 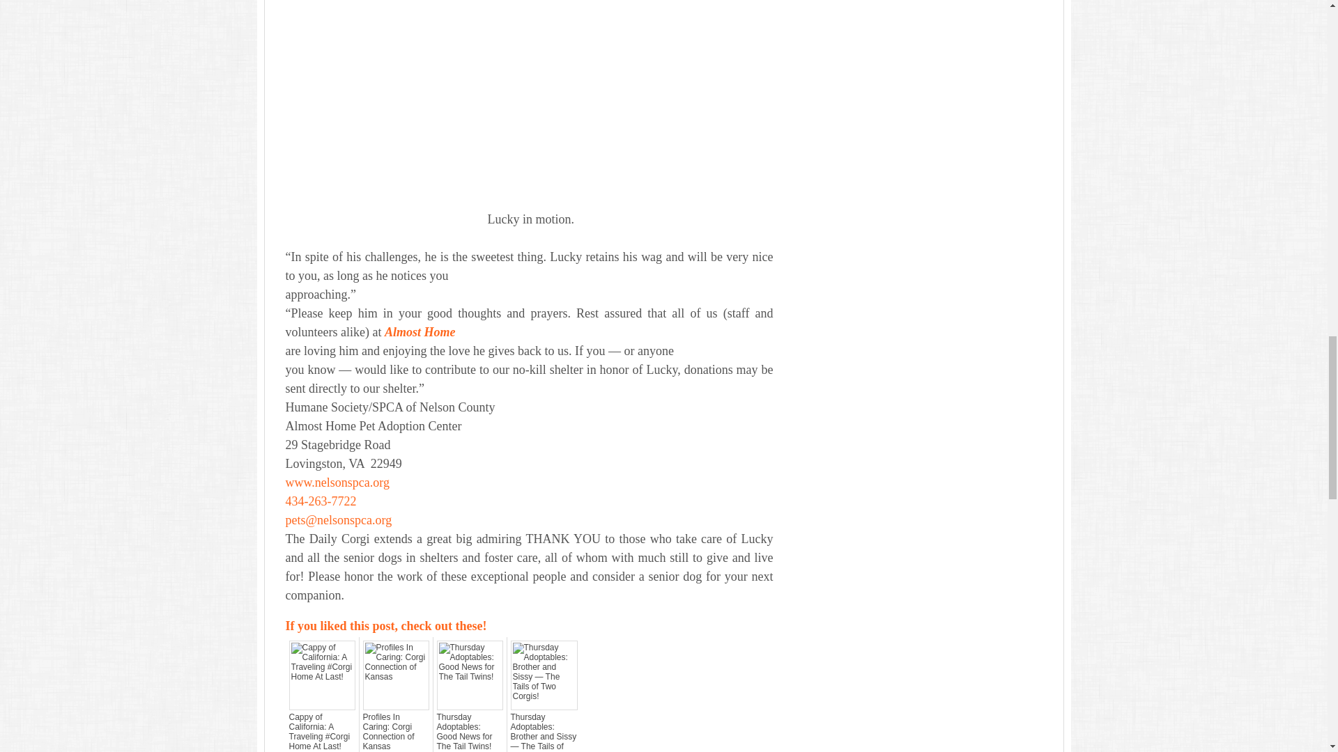 What do you see at coordinates (420, 331) in the screenshot?
I see `Almost Home` at bounding box center [420, 331].